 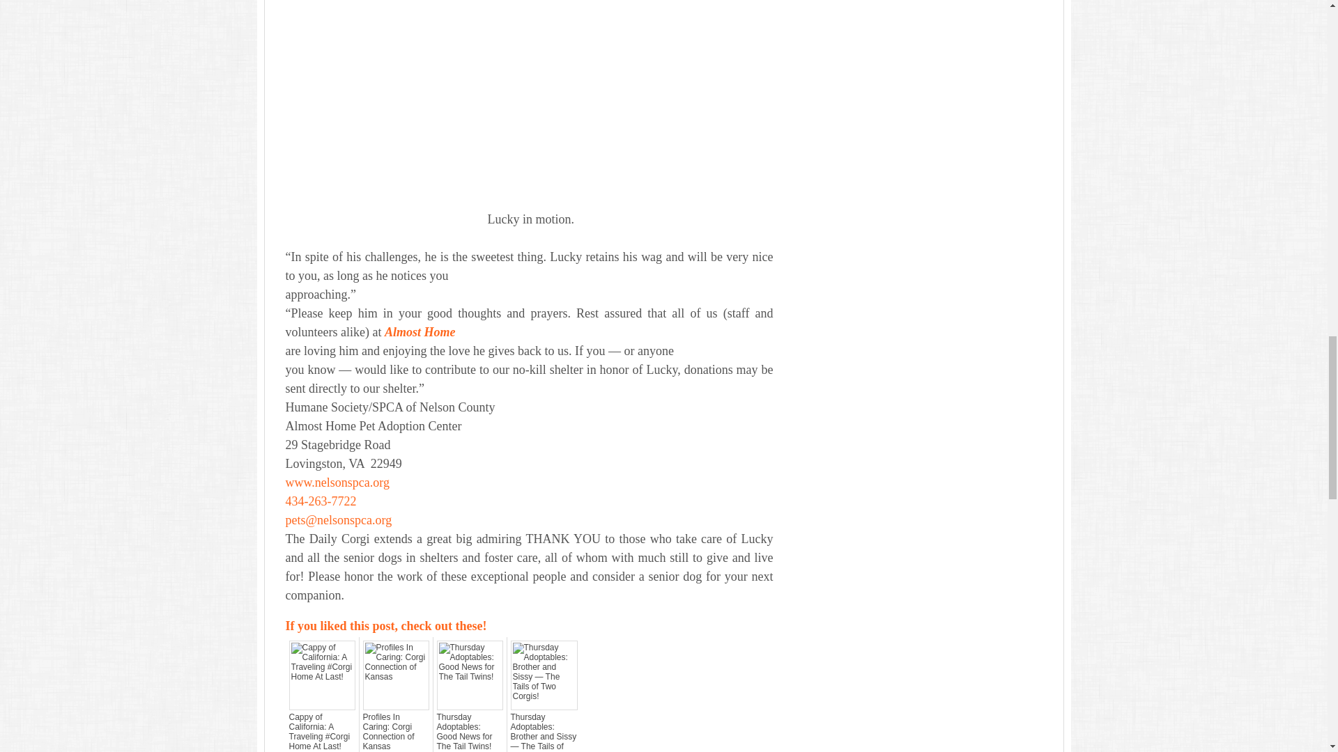 What do you see at coordinates (420, 331) in the screenshot?
I see `Almost Home` at bounding box center [420, 331].